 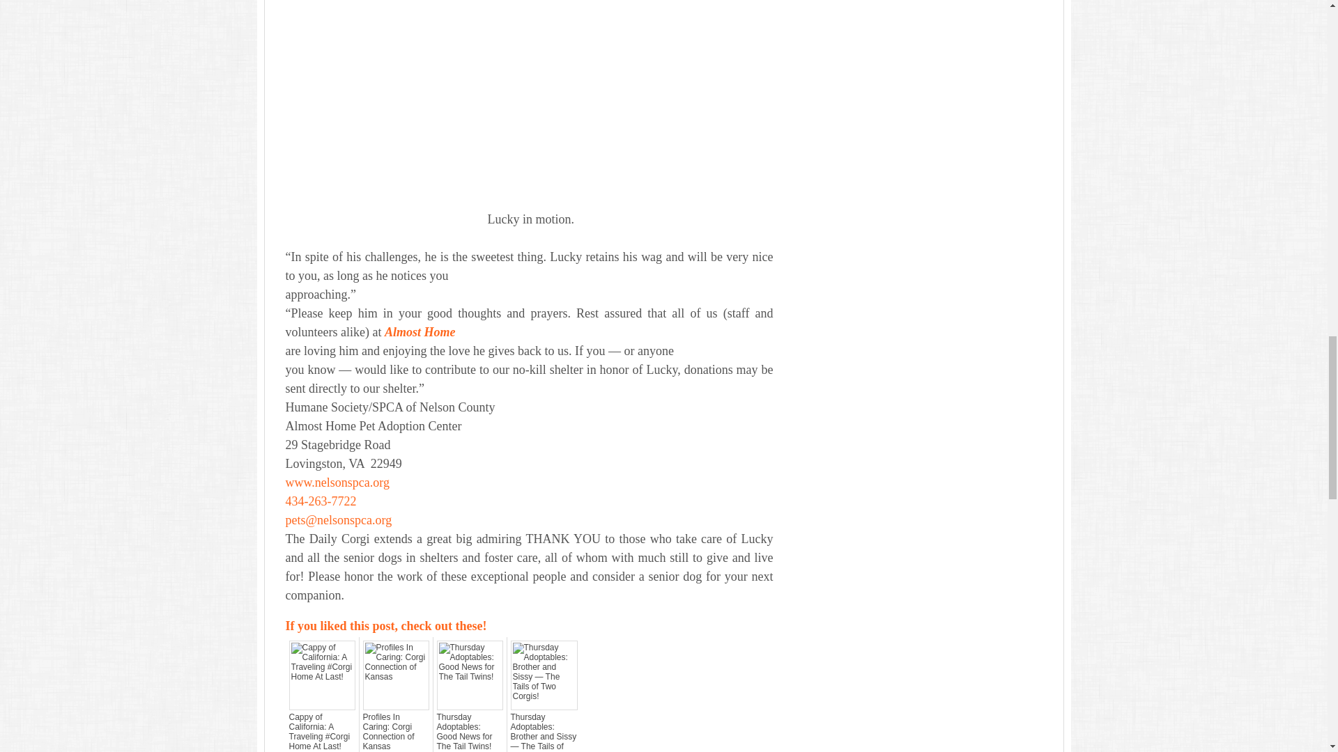 What do you see at coordinates (420, 331) in the screenshot?
I see `Almost Home` at bounding box center [420, 331].